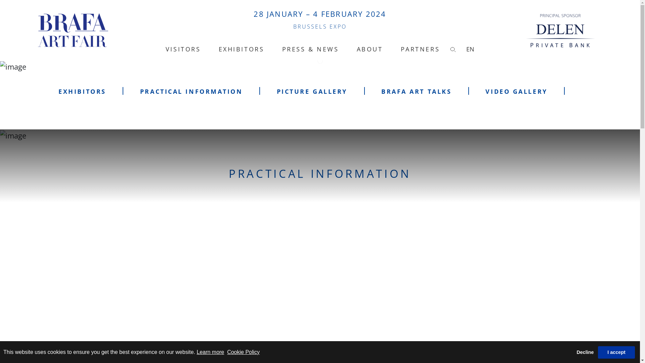 The width and height of the screenshot is (645, 363). What do you see at coordinates (82, 91) in the screenshot?
I see `EXHIBITORS` at bounding box center [82, 91].